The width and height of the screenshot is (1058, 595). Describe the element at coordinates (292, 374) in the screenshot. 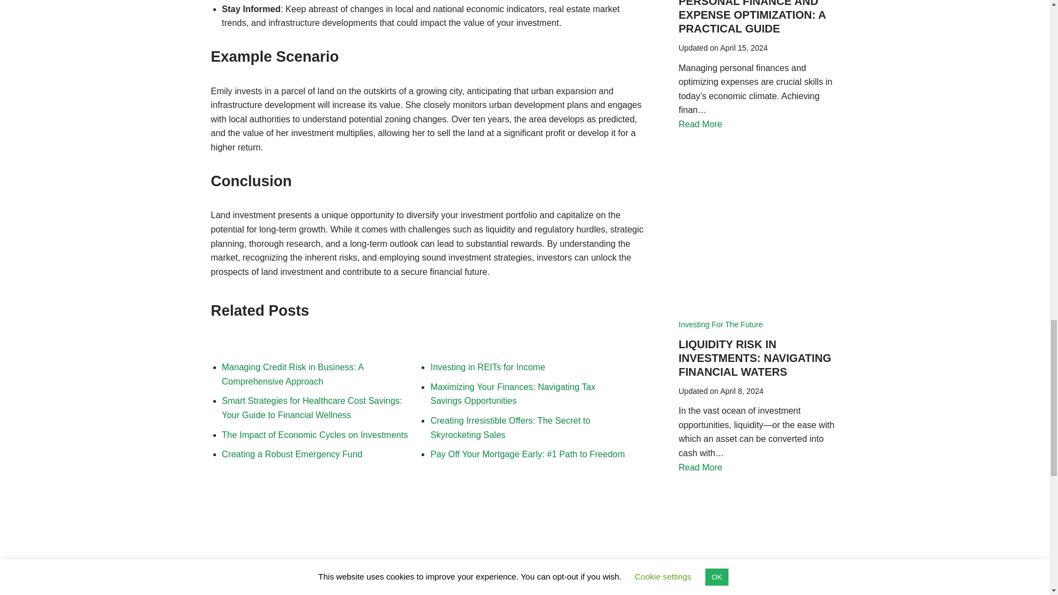

I see `Managing Credit Risk in Business: A Comprehensive Approach` at that location.